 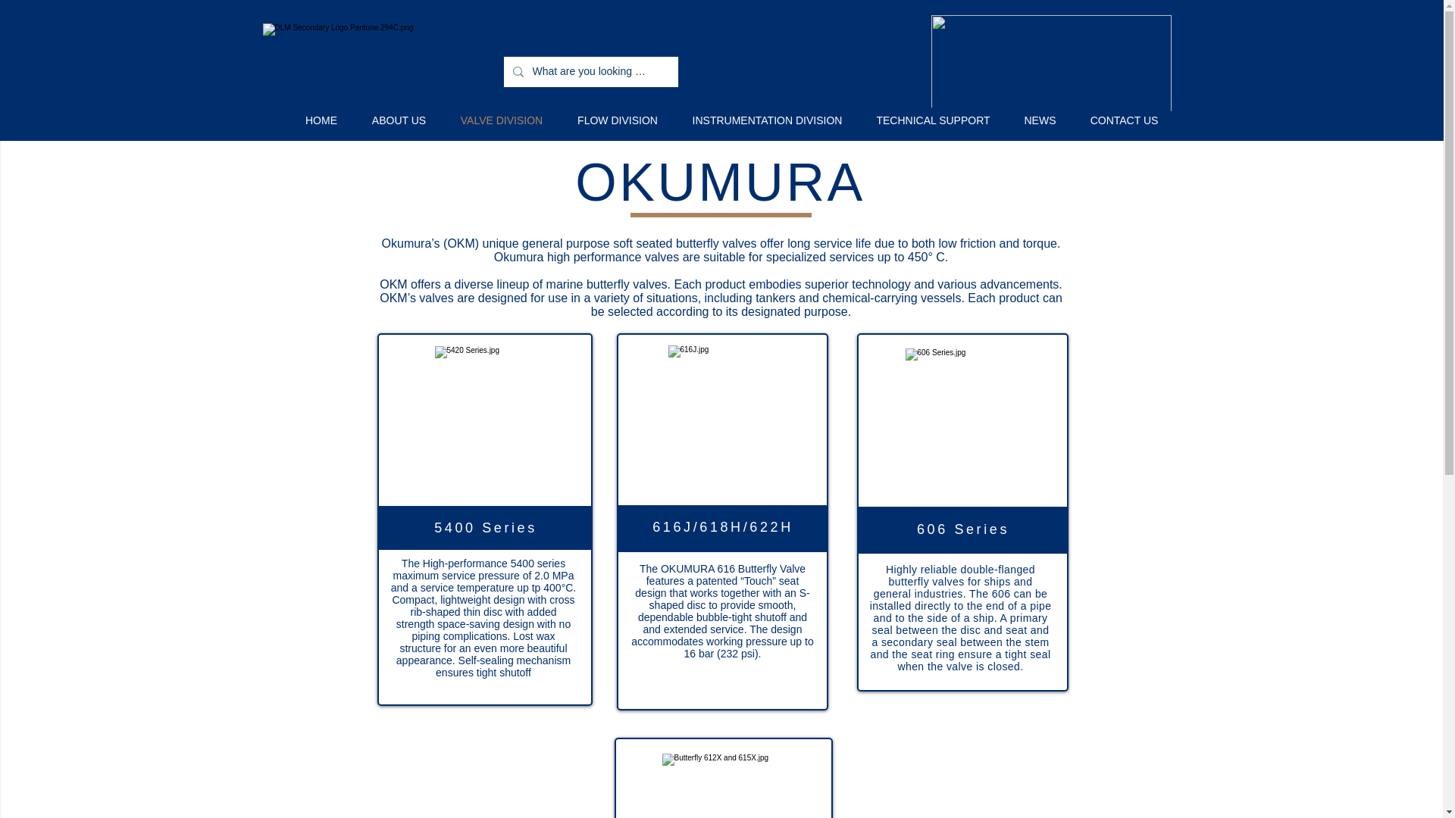 What do you see at coordinates (399, 120) in the screenshot?
I see `ABOUT US` at bounding box center [399, 120].